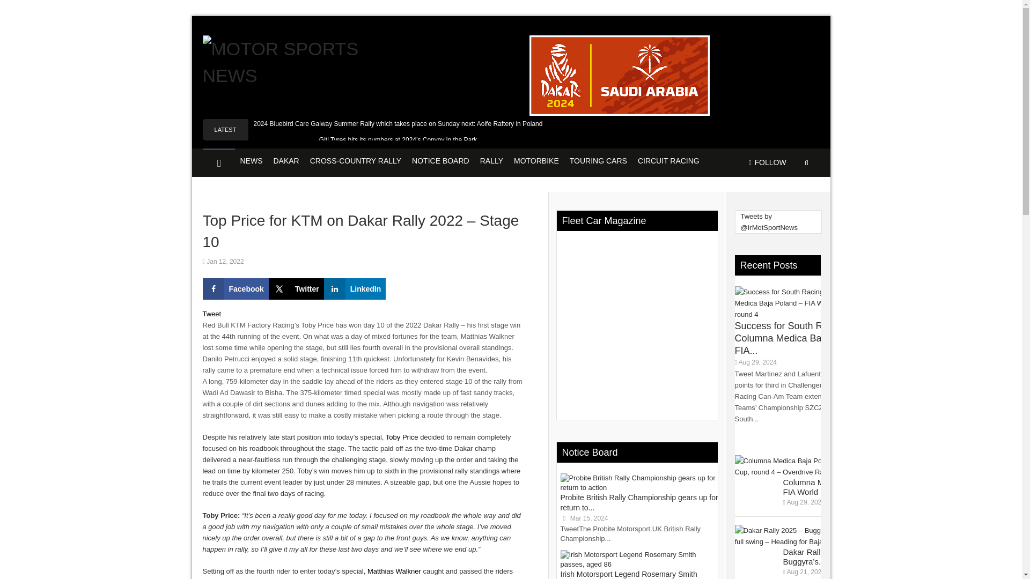  Describe the element at coordinates (286, 162) in the screenshot. I see `DAKAR` at that location.